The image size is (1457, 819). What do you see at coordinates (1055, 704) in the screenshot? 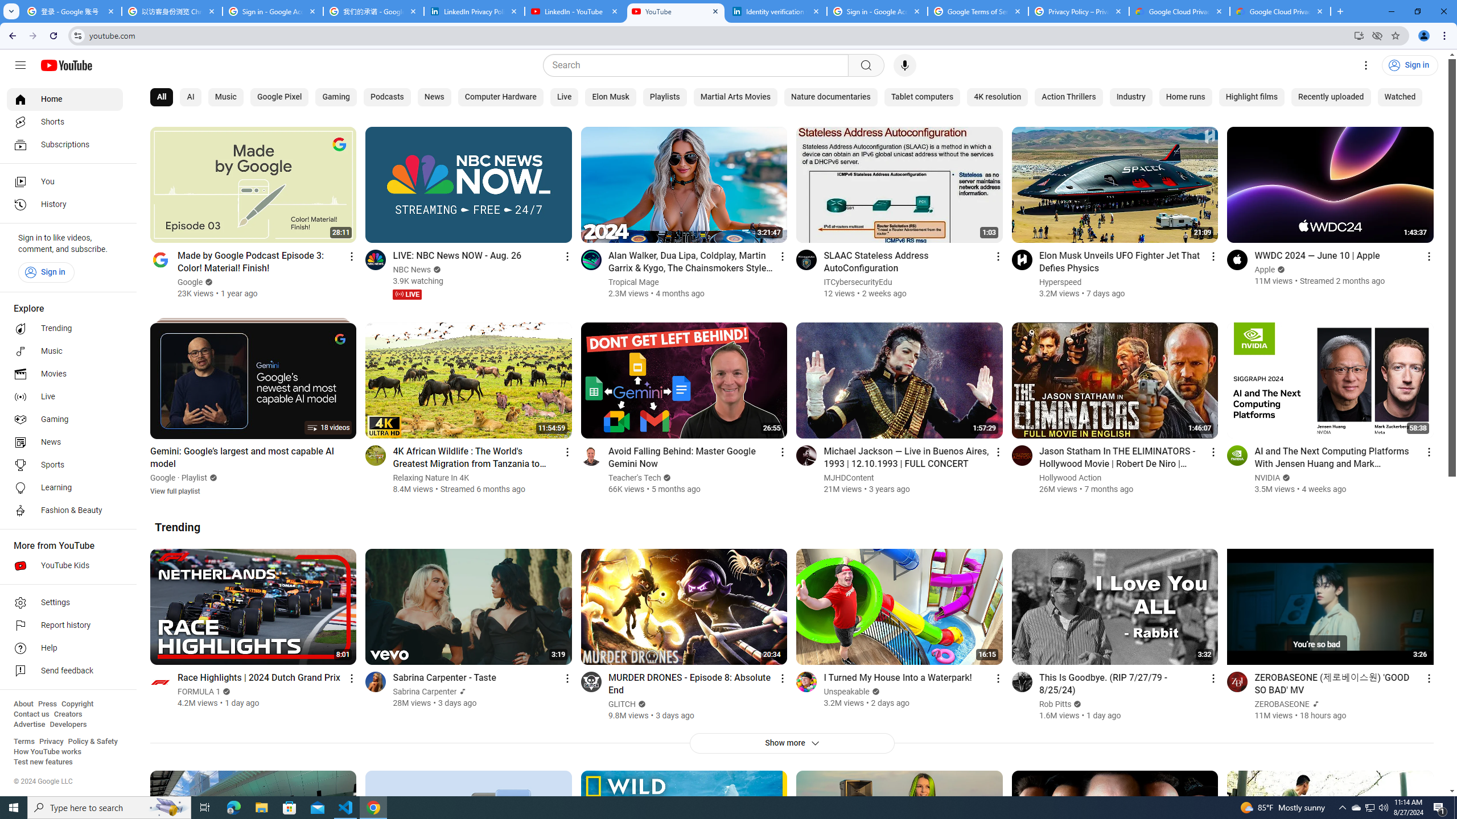
I see `Rob Pitts` at bounding box center [1055, 704].